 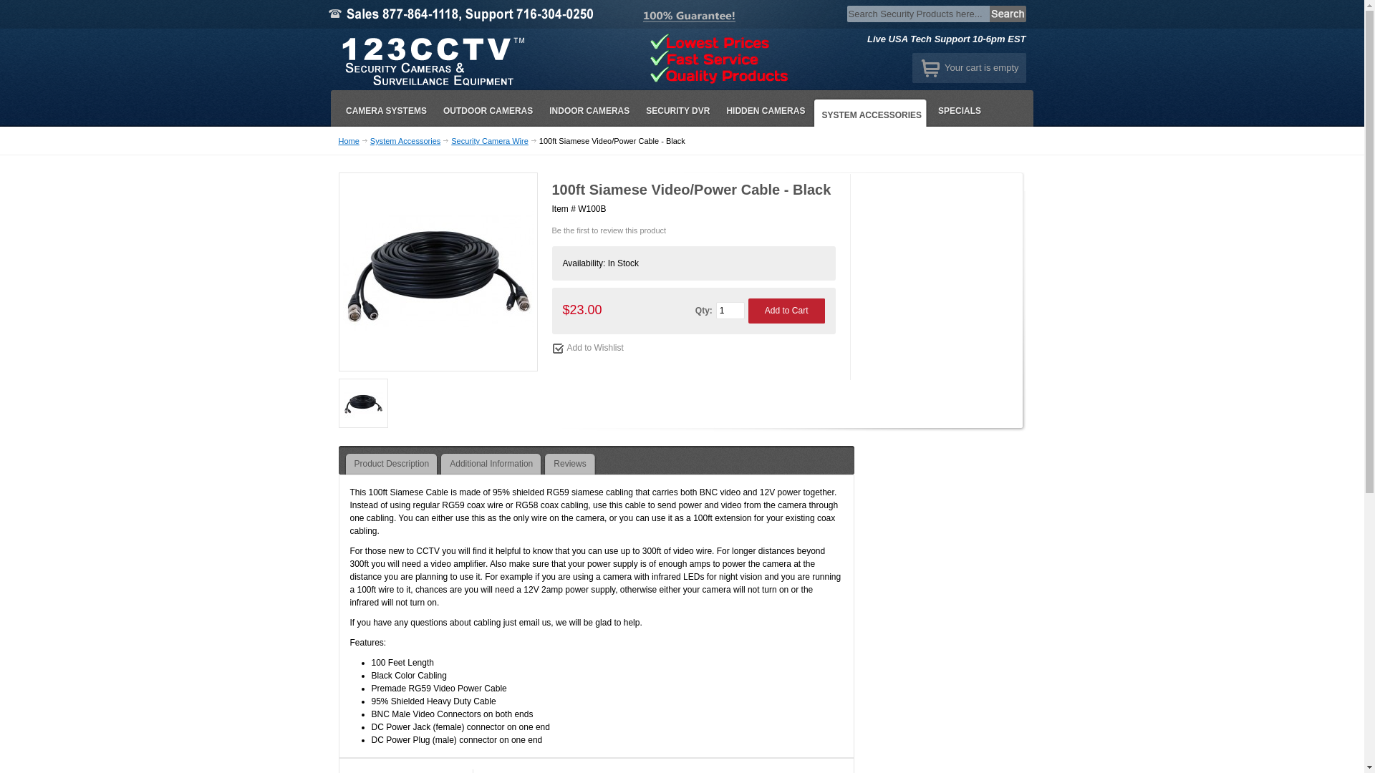 What do you see at coordinates (871, 112) in the screenshot?
I see `SYSTEM ACCESSORIES` at bounding box center [871, 112].